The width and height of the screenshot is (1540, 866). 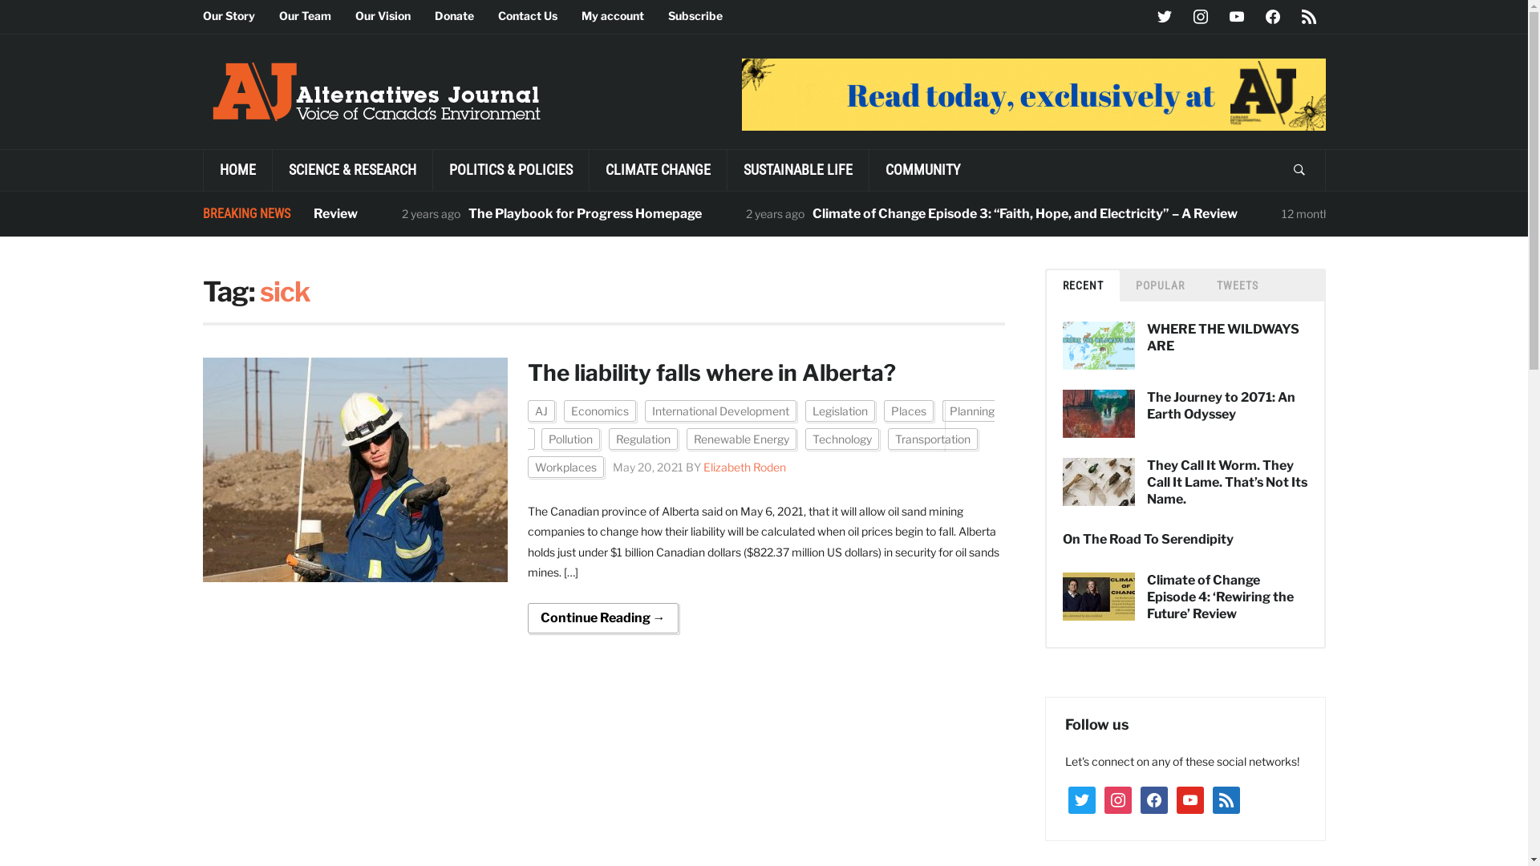 I want to click on TWEETS, so click(x=1237, y=285).